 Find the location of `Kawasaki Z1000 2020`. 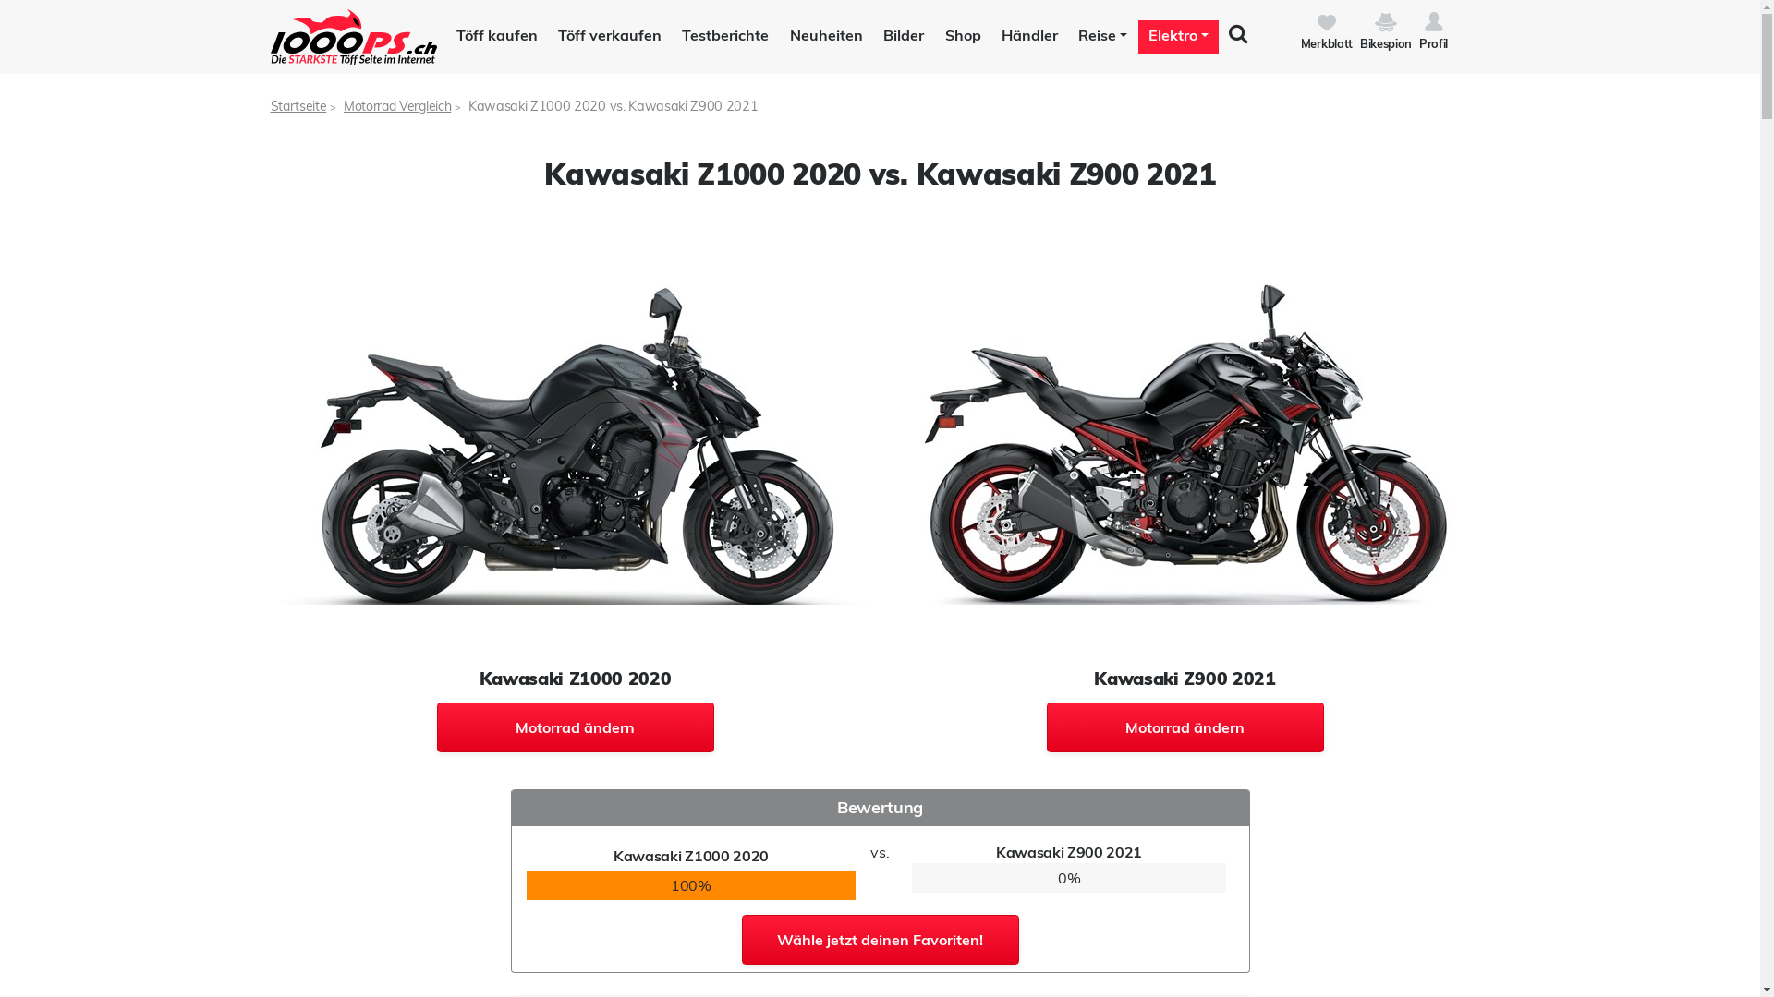

Kawasaki Z1000 2020 is located at coordinates (575, 443).